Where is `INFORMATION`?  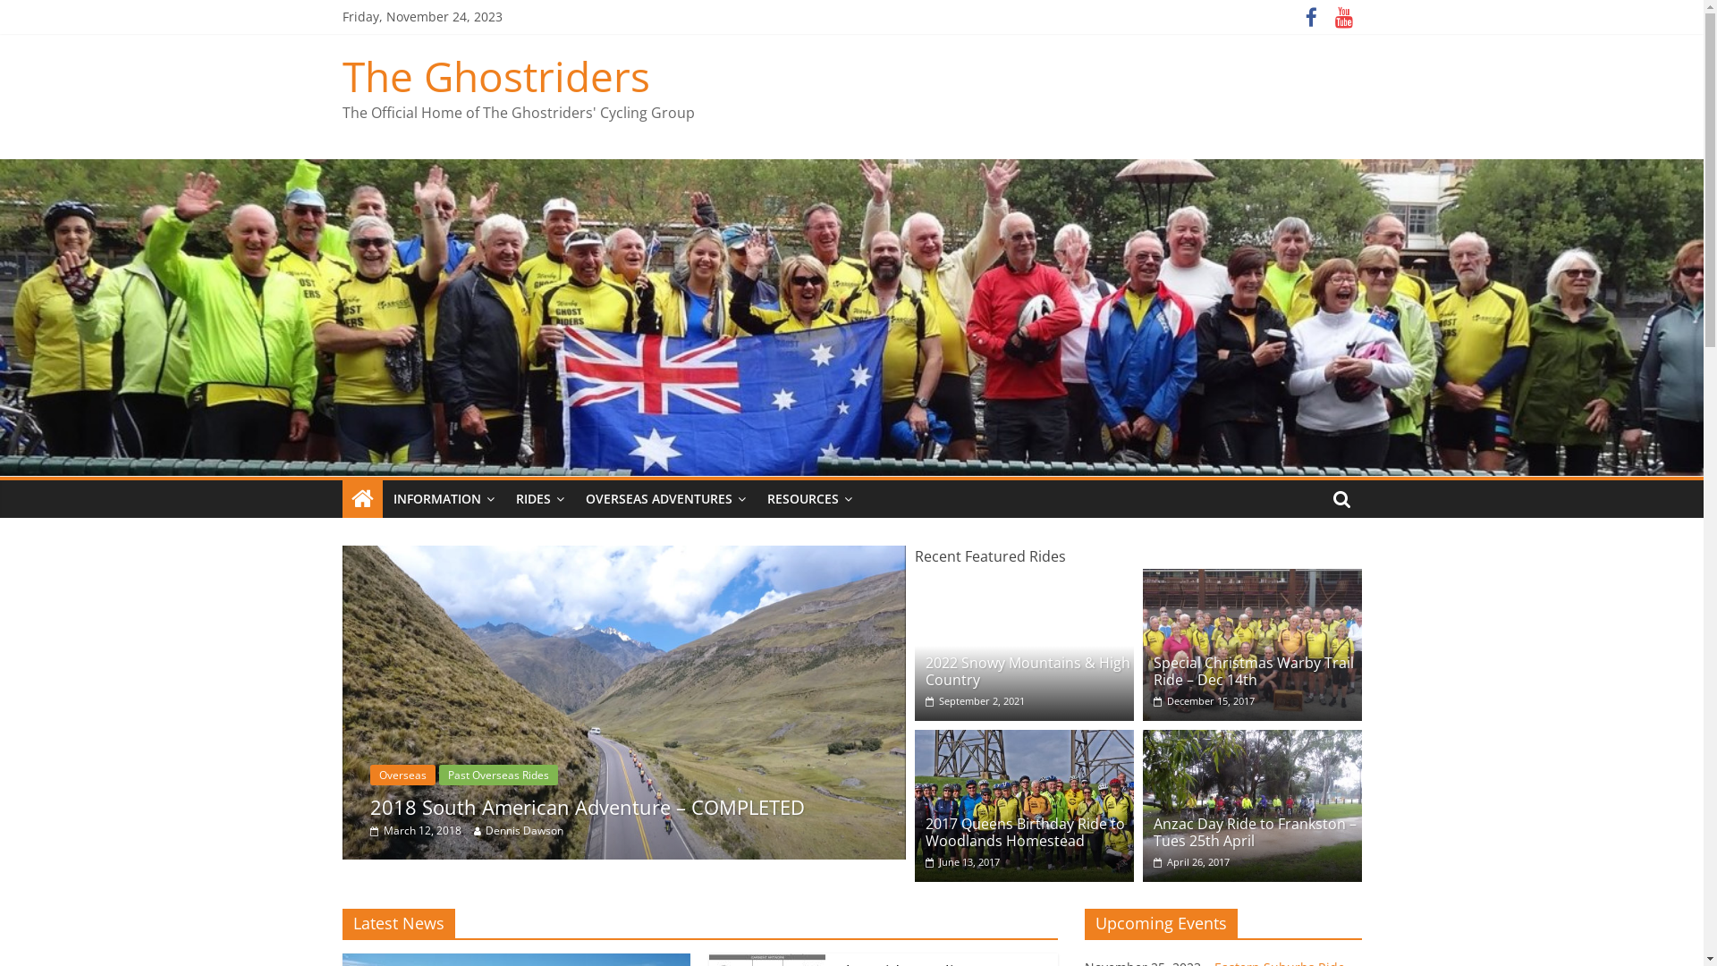
INFORMATION is located at coordinates (444, 499).